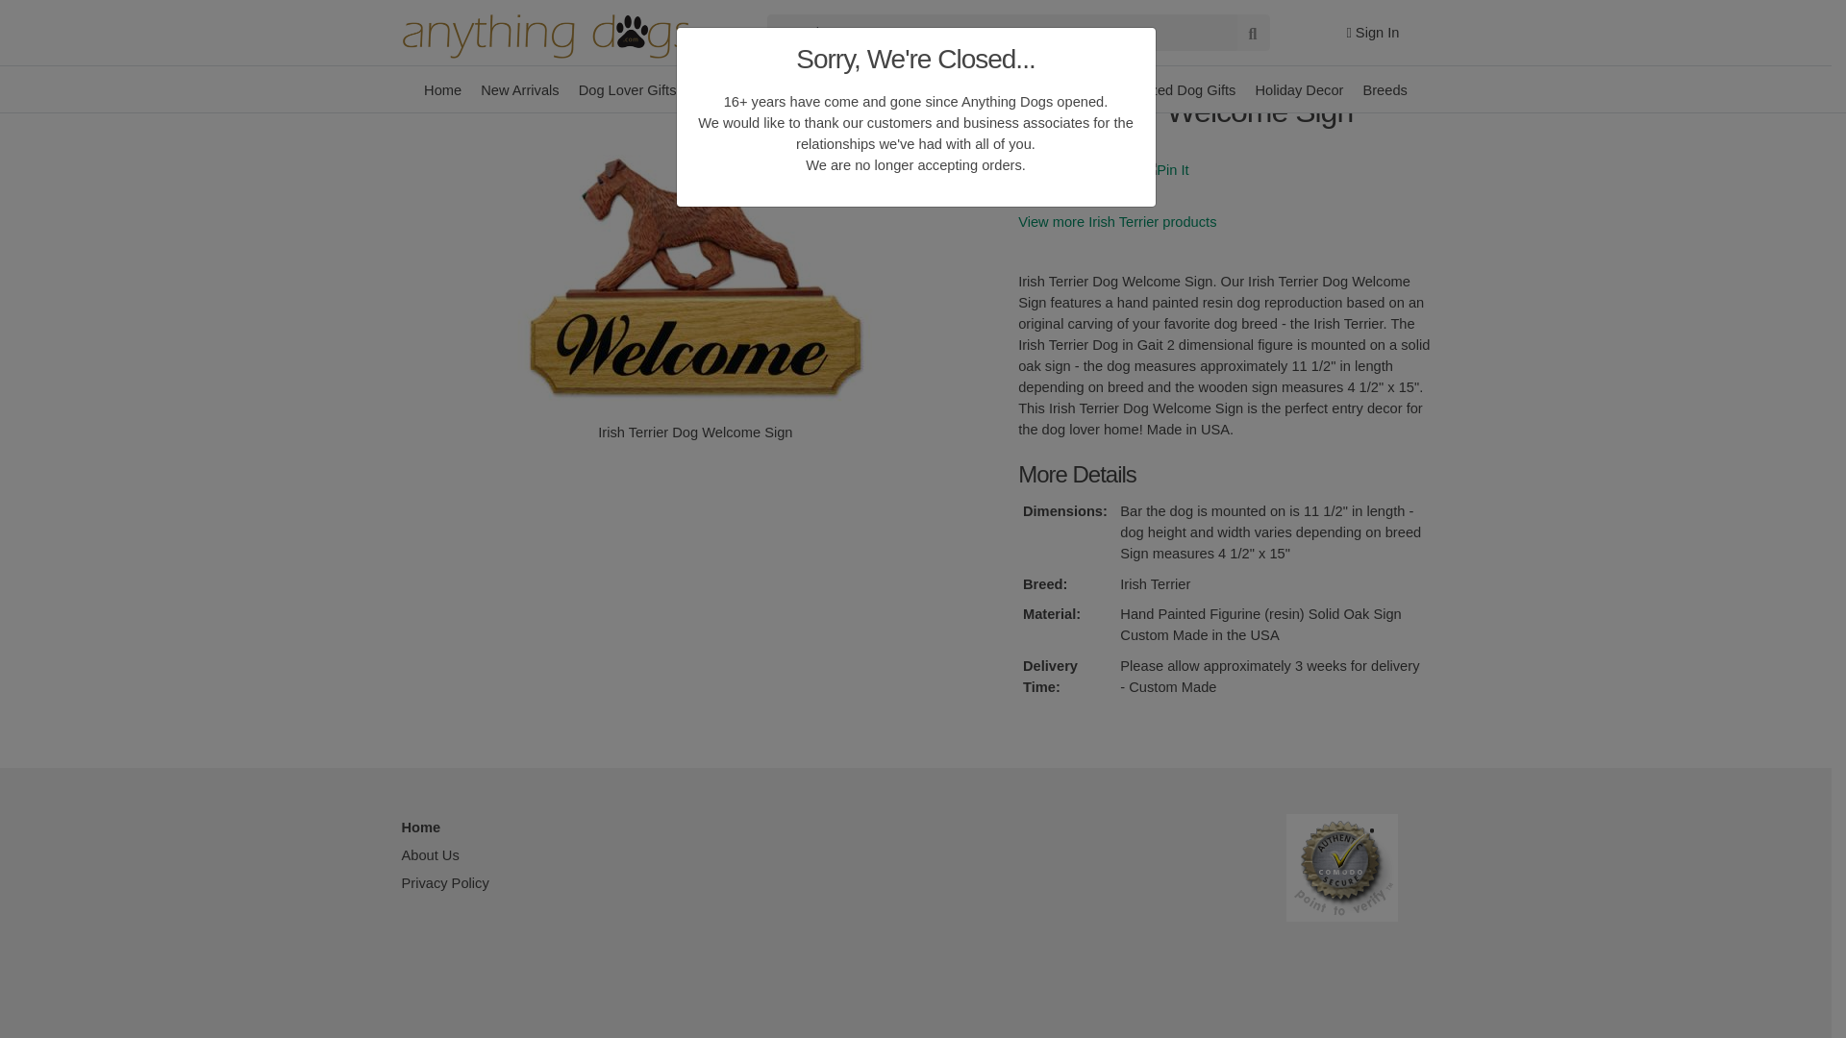 The image size is (1846, 1038). I want to click on Home, so click(442, 1).